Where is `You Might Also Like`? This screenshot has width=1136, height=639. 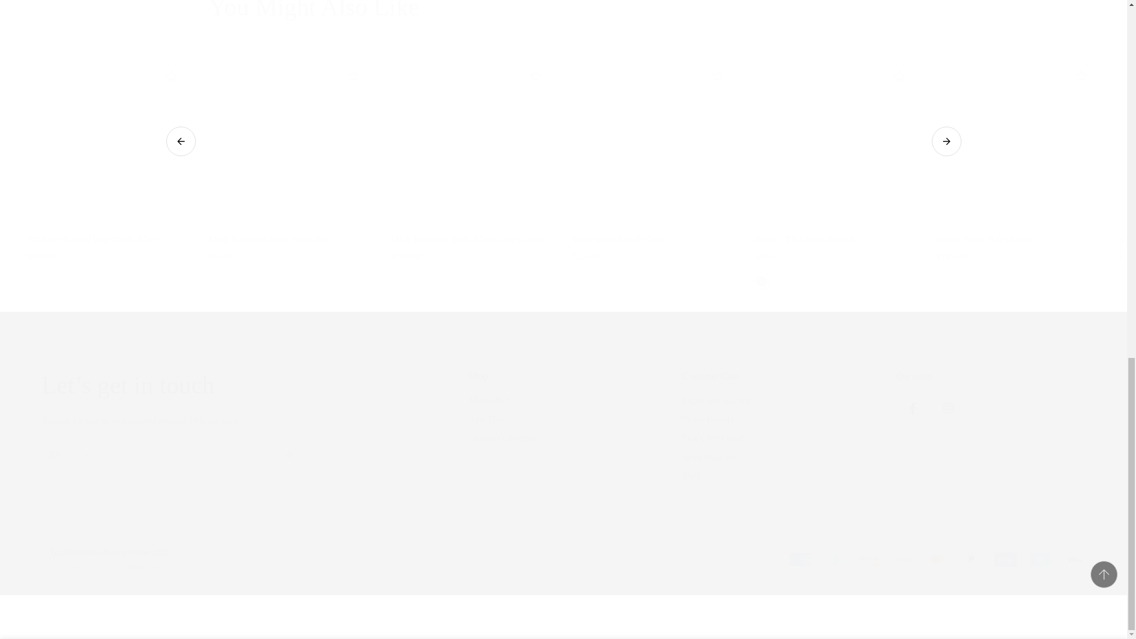 You Might Also Like is located at coordinates (563, 11).